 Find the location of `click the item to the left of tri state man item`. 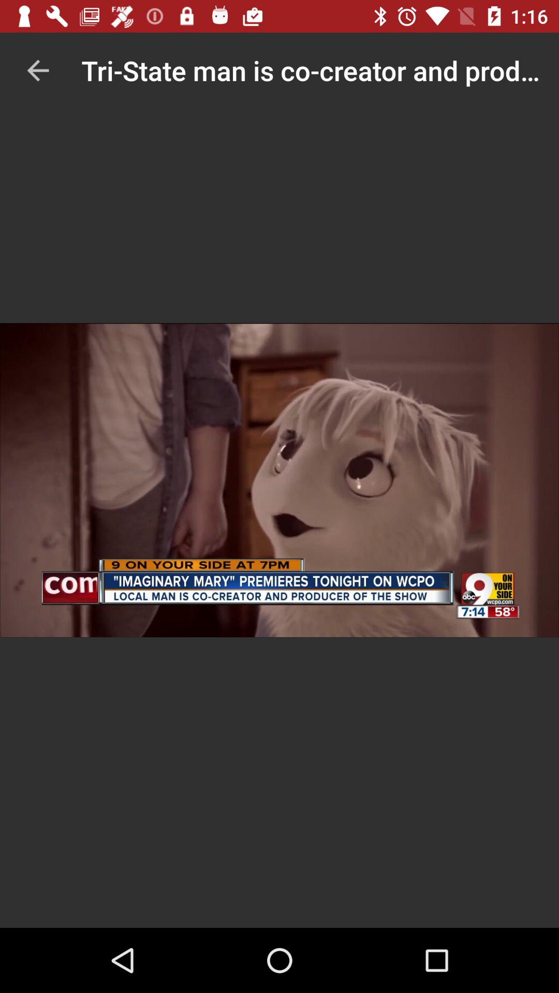

click the item to the left of tri state man item is located at coordinates (38, 70).